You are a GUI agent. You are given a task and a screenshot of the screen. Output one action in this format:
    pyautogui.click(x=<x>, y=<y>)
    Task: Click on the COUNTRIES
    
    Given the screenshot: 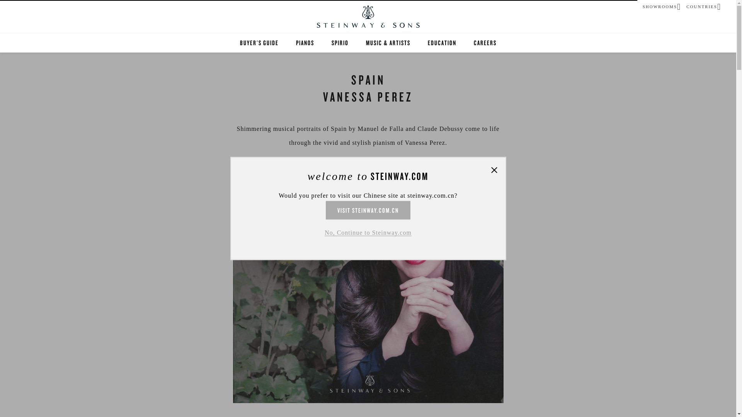 What is the action you would take?
    pyautogui.click(x=702, y=5)
    